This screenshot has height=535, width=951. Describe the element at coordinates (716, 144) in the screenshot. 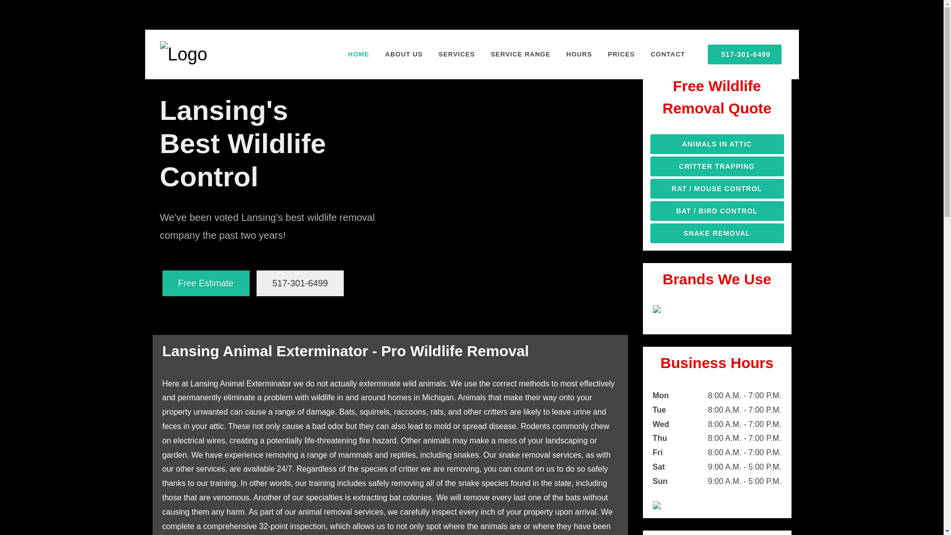

I see `ANIMALS IN ATTIC` at that location.